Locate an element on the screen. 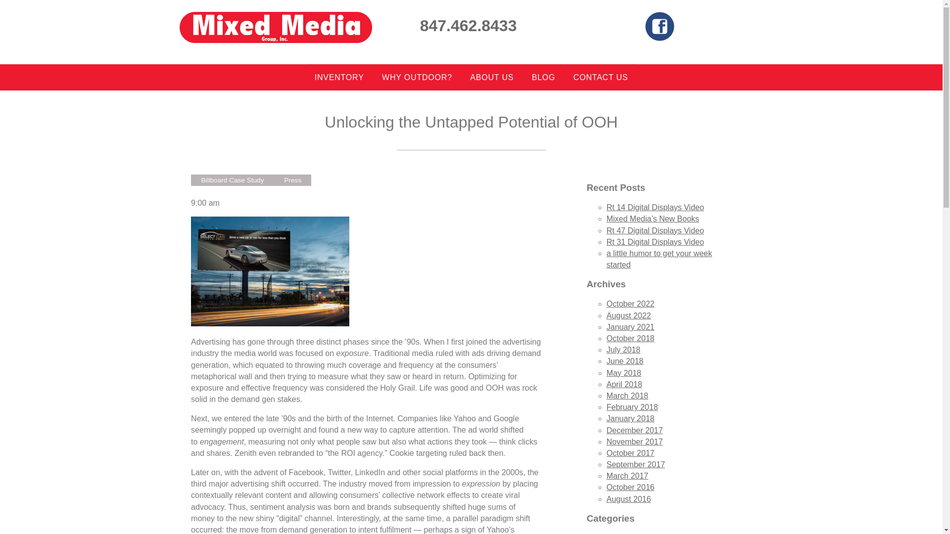  July 2018 is located at coordinates (623, 350).